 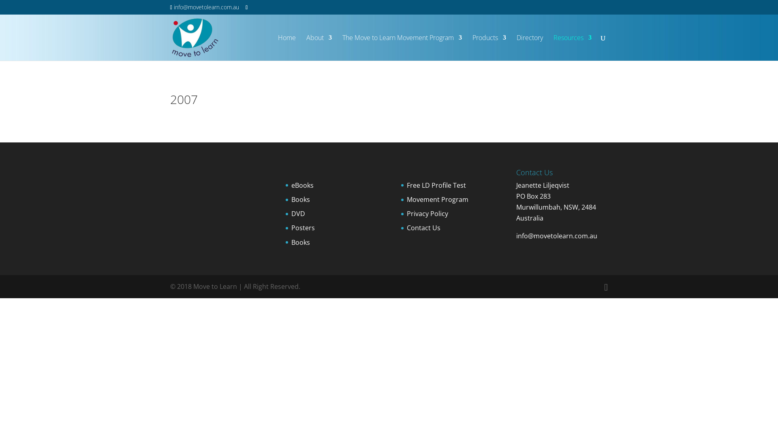 I want to click on Books, so click(x=301, y=242).